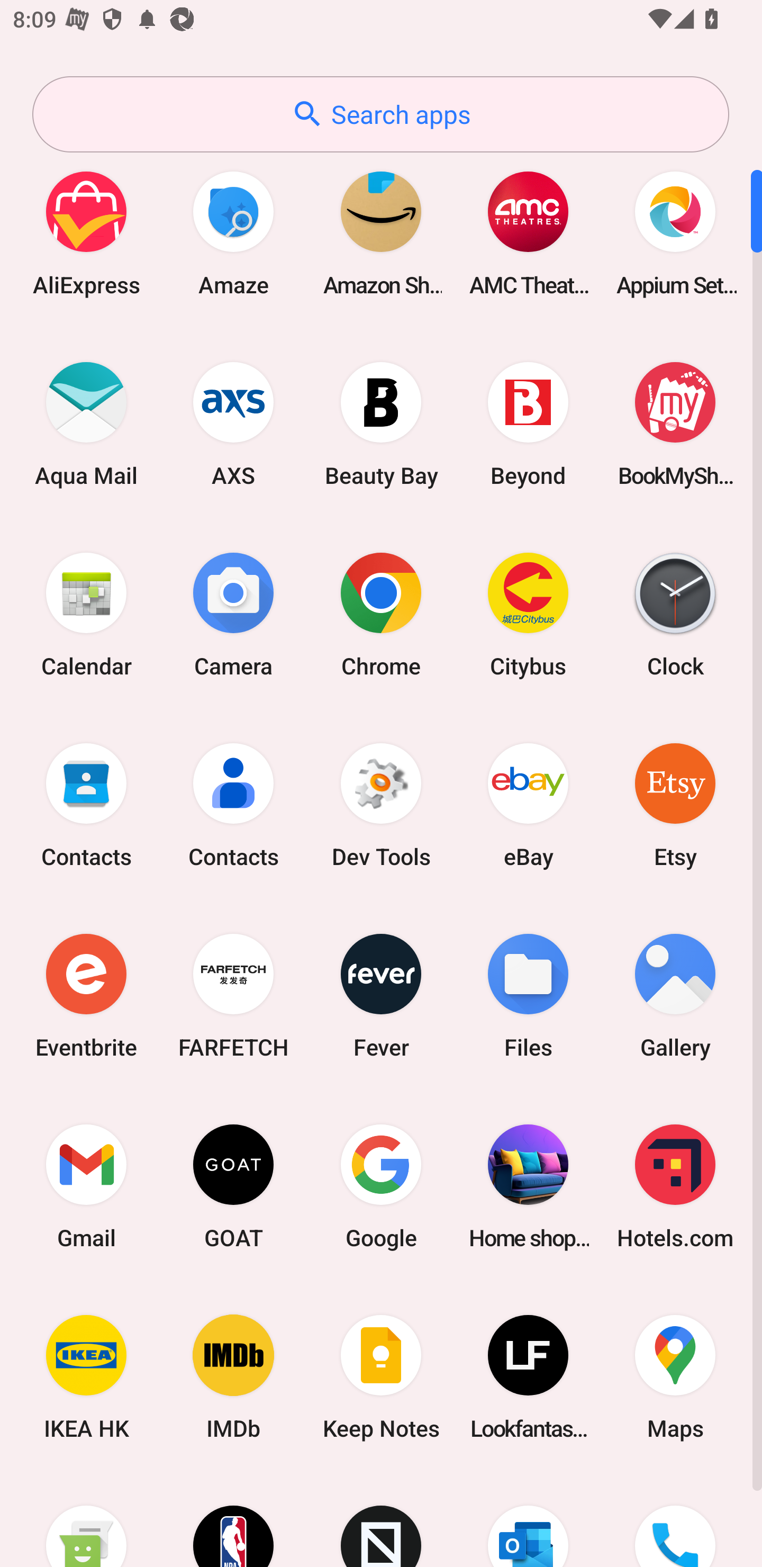 This screenshot has width=762, height=1567. Describe the element at coordinates (86, 424) in the screenshot. I see `Aqua Mail` at that location.